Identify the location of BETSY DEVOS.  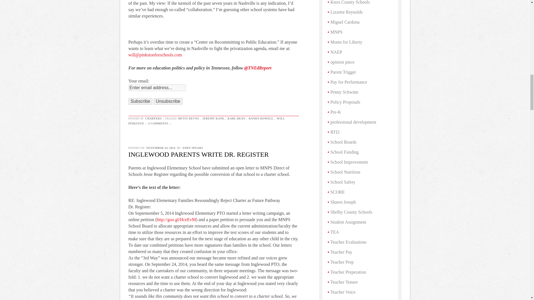
(189, 118).